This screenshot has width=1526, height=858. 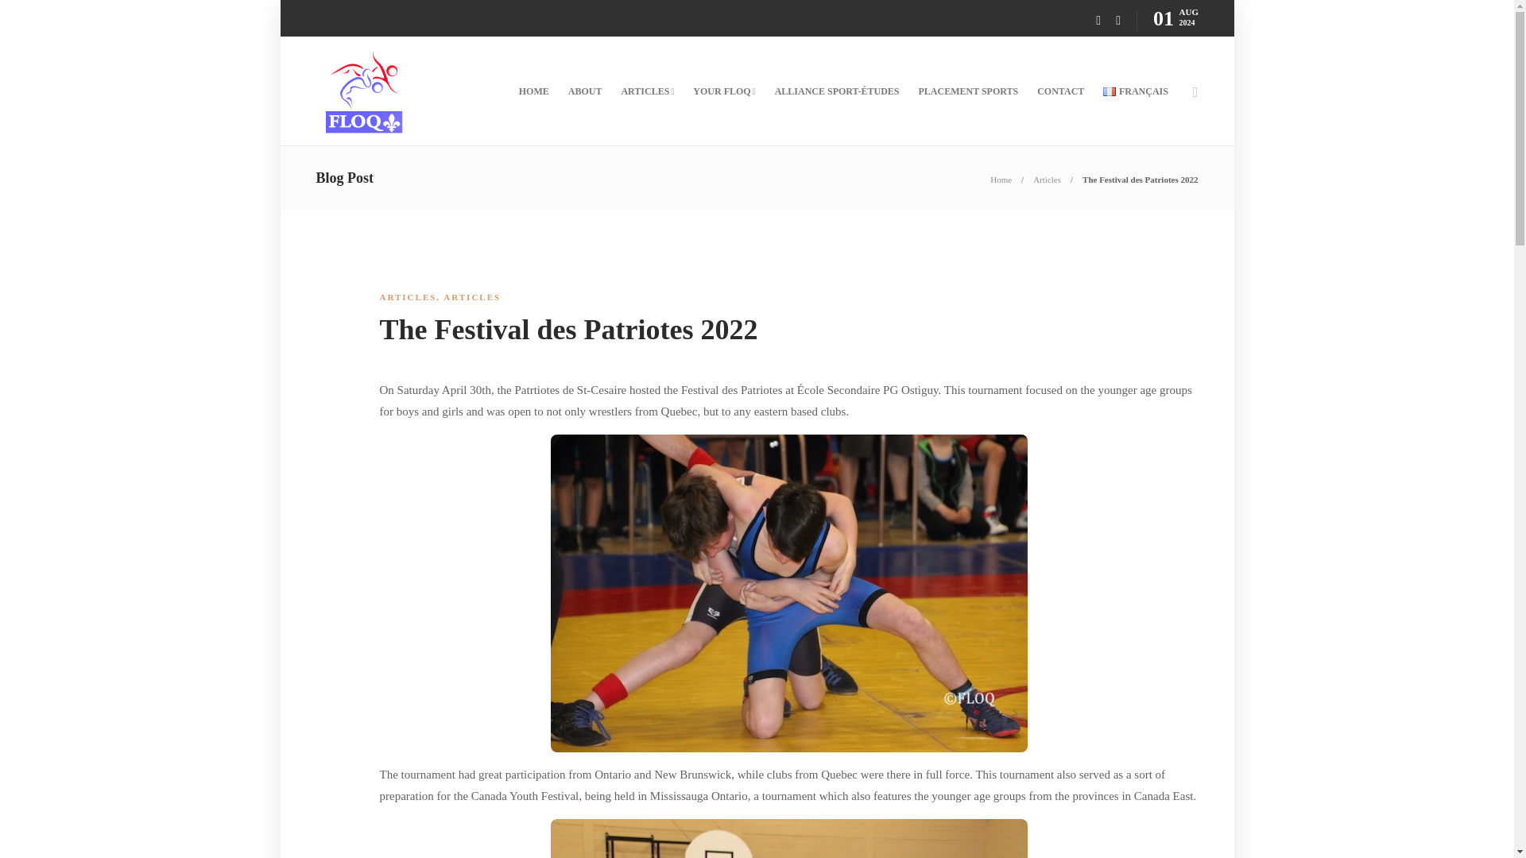 I want to click on The Festival des Patriotes 2022, so click(x=1140, y=180).